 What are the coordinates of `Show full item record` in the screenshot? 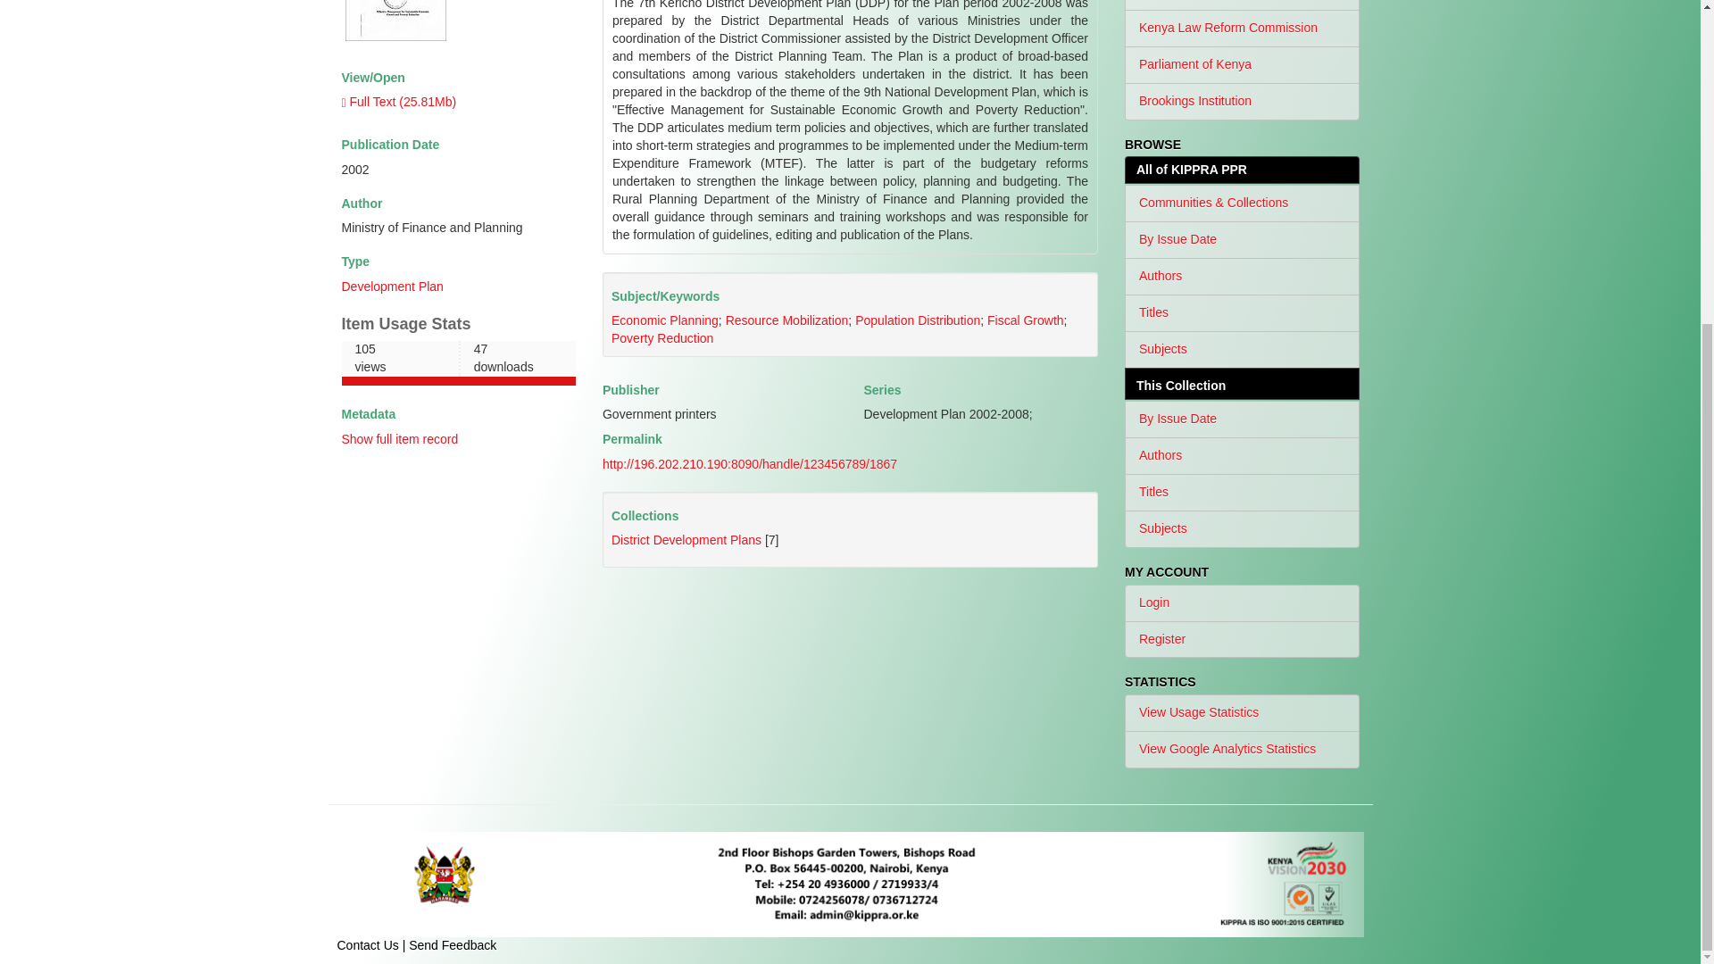 It's located at (851, 884).